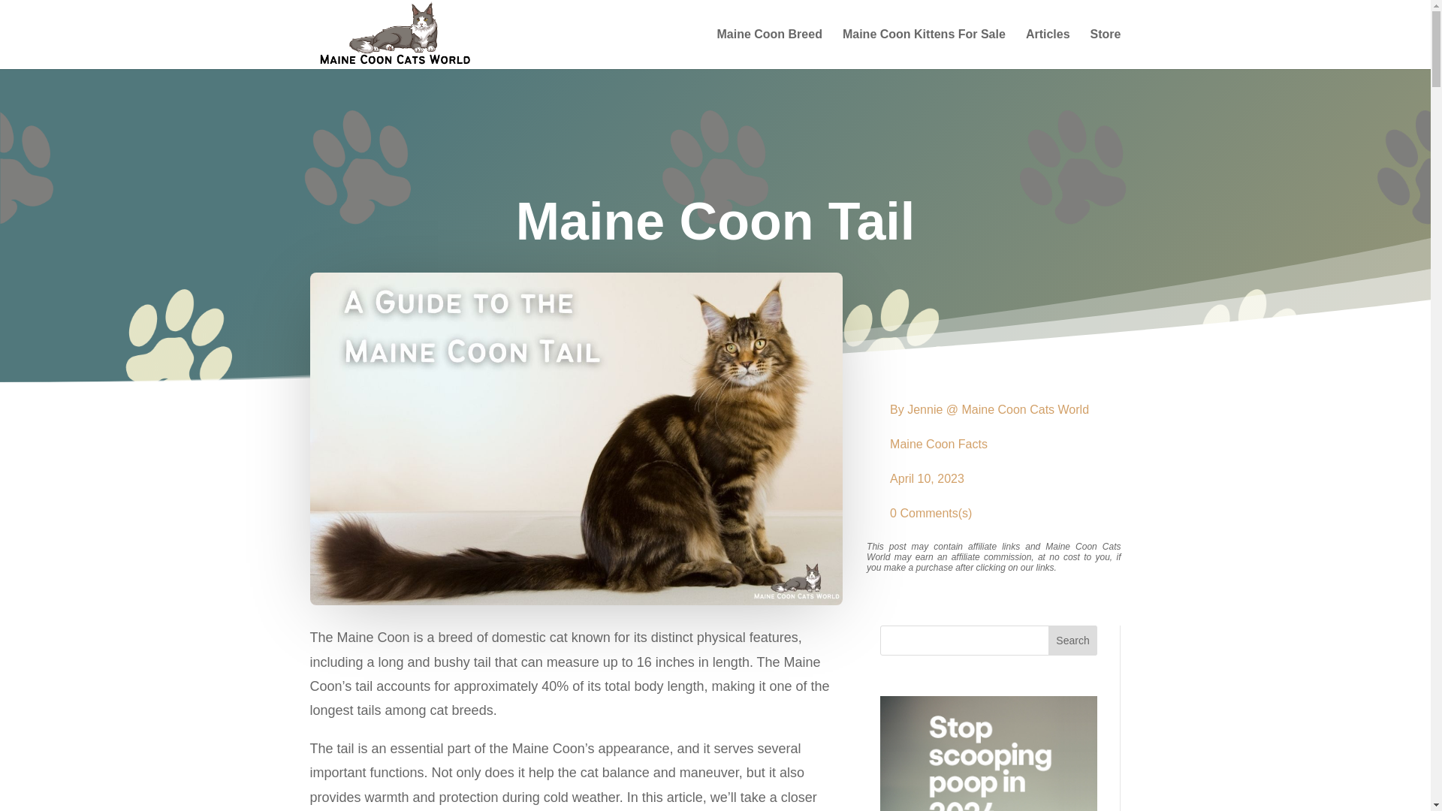 The width and height of the screenshot is (1442, 811). What do you see at coordinates (1047, 48) in the screenshot?
I see `Articles` at bounding box center [1047, 48].